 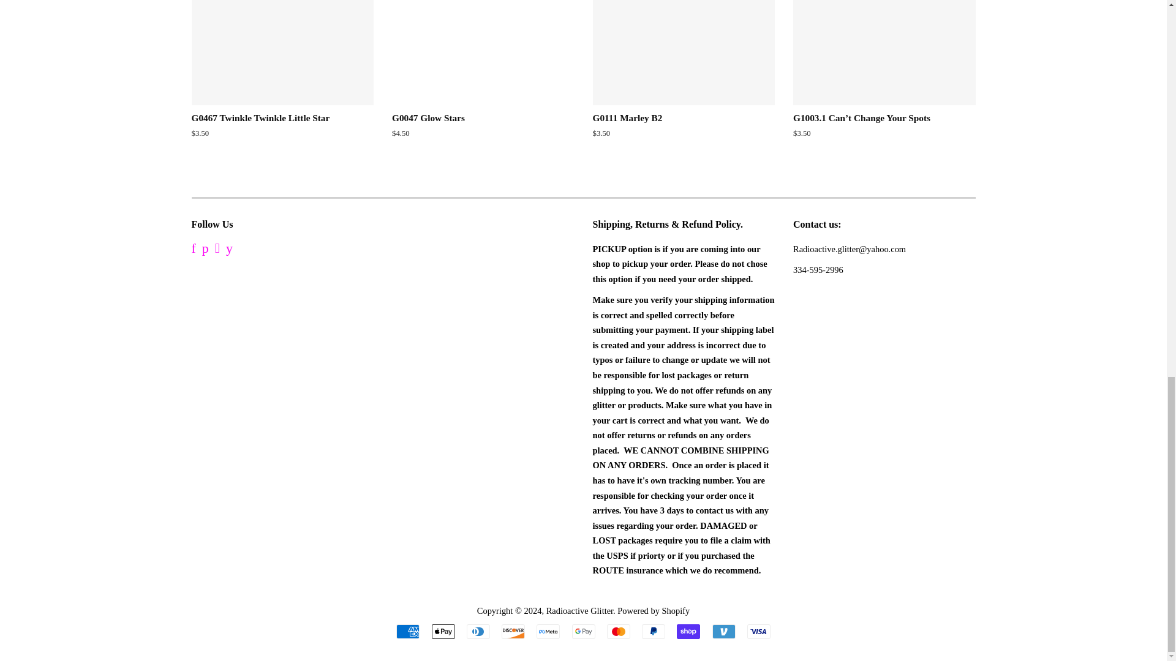 I want to click on Apple Pay, so click(x=442, y=632).